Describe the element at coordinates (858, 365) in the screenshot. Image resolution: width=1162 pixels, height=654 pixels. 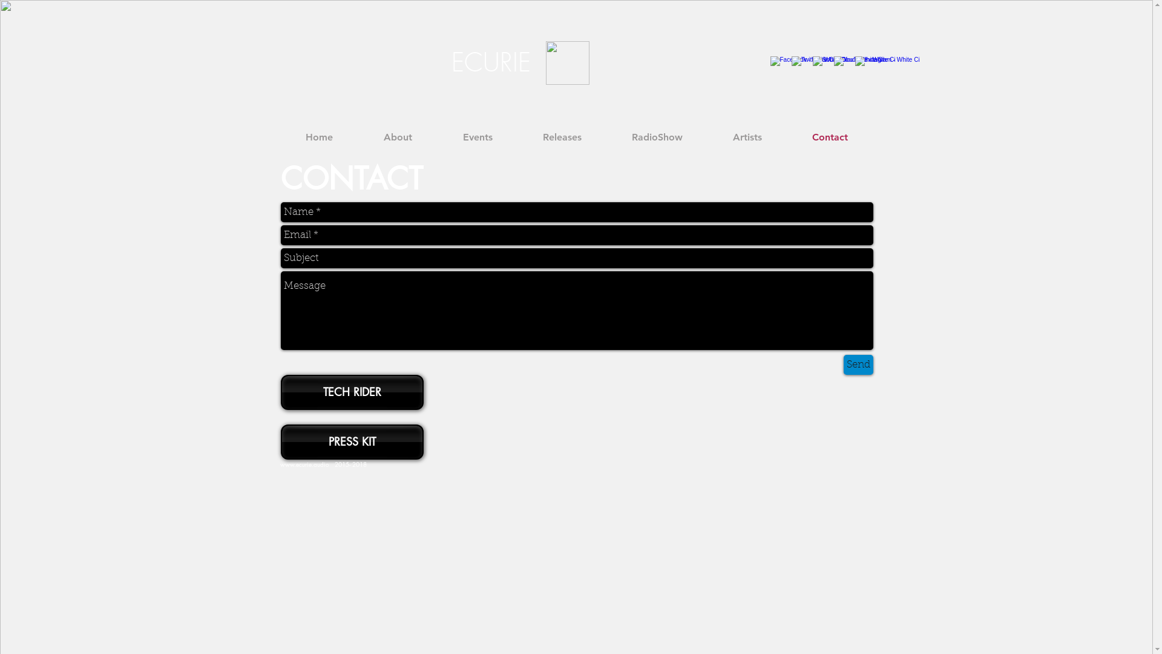
I see `Send` at that location.